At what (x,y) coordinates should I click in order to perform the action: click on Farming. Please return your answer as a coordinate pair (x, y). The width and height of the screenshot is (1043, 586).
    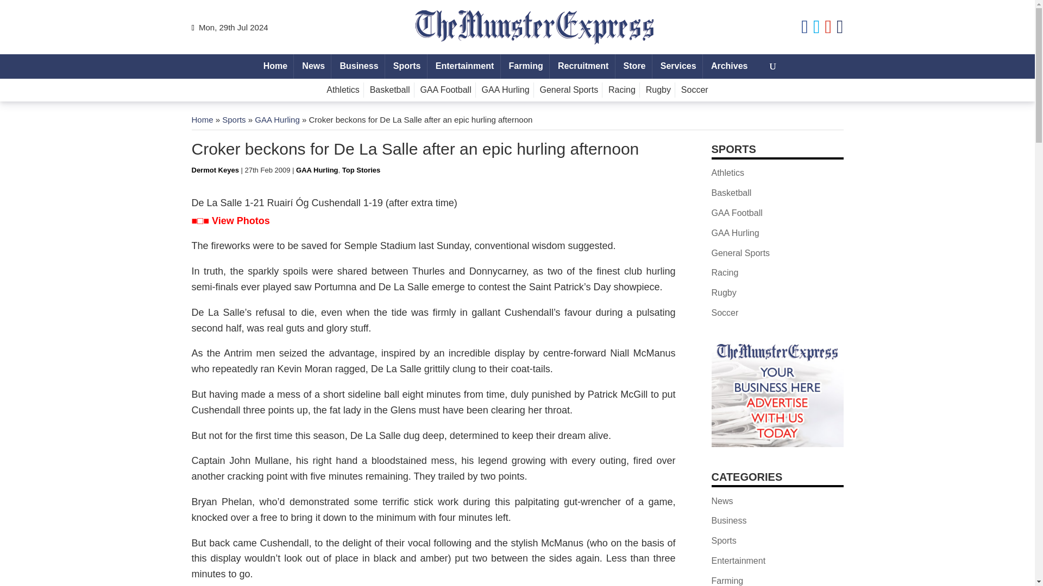
    Looking at the image, I should click on (526, 66).